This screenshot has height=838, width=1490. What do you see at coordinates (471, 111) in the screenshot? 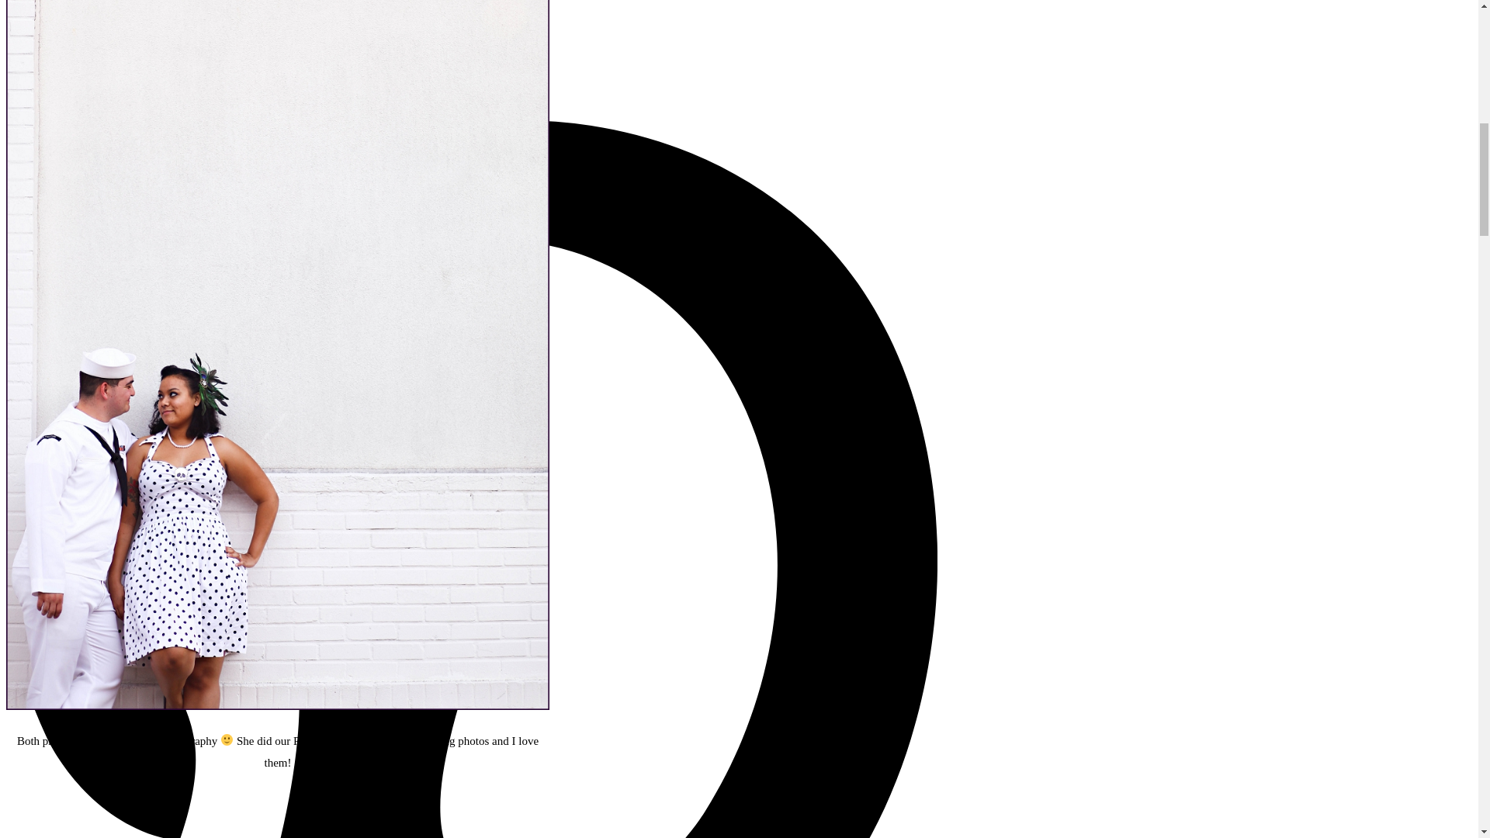
I see `BOUDOIR` at bounding box center [471, 111].